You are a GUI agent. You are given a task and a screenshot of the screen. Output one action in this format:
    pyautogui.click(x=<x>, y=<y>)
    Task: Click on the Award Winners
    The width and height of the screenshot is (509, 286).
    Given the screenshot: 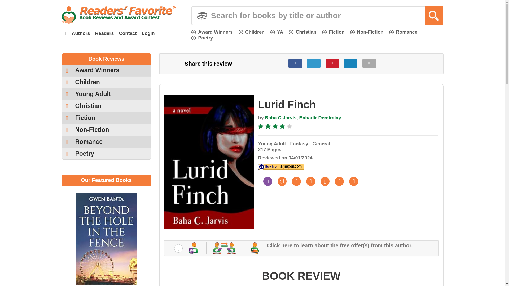 What is the action you would take?
    pyautogui.click(x=212, y=32)
    